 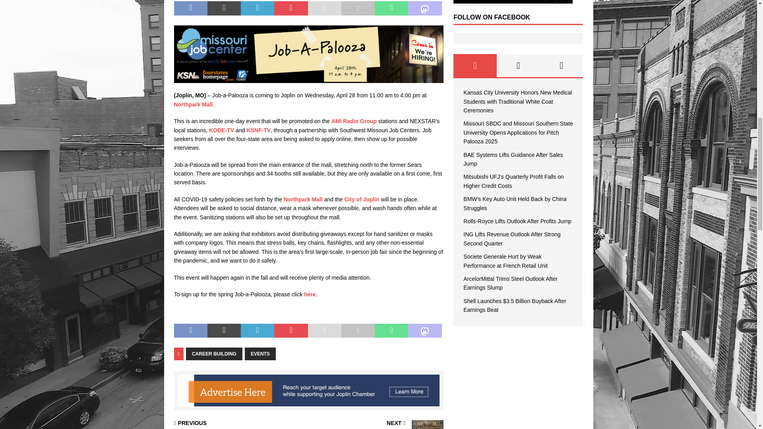 What do you see at coordinates (224, 8) in the screenshot?
I see `Tweet This Post` at bounding box center [224, 8].